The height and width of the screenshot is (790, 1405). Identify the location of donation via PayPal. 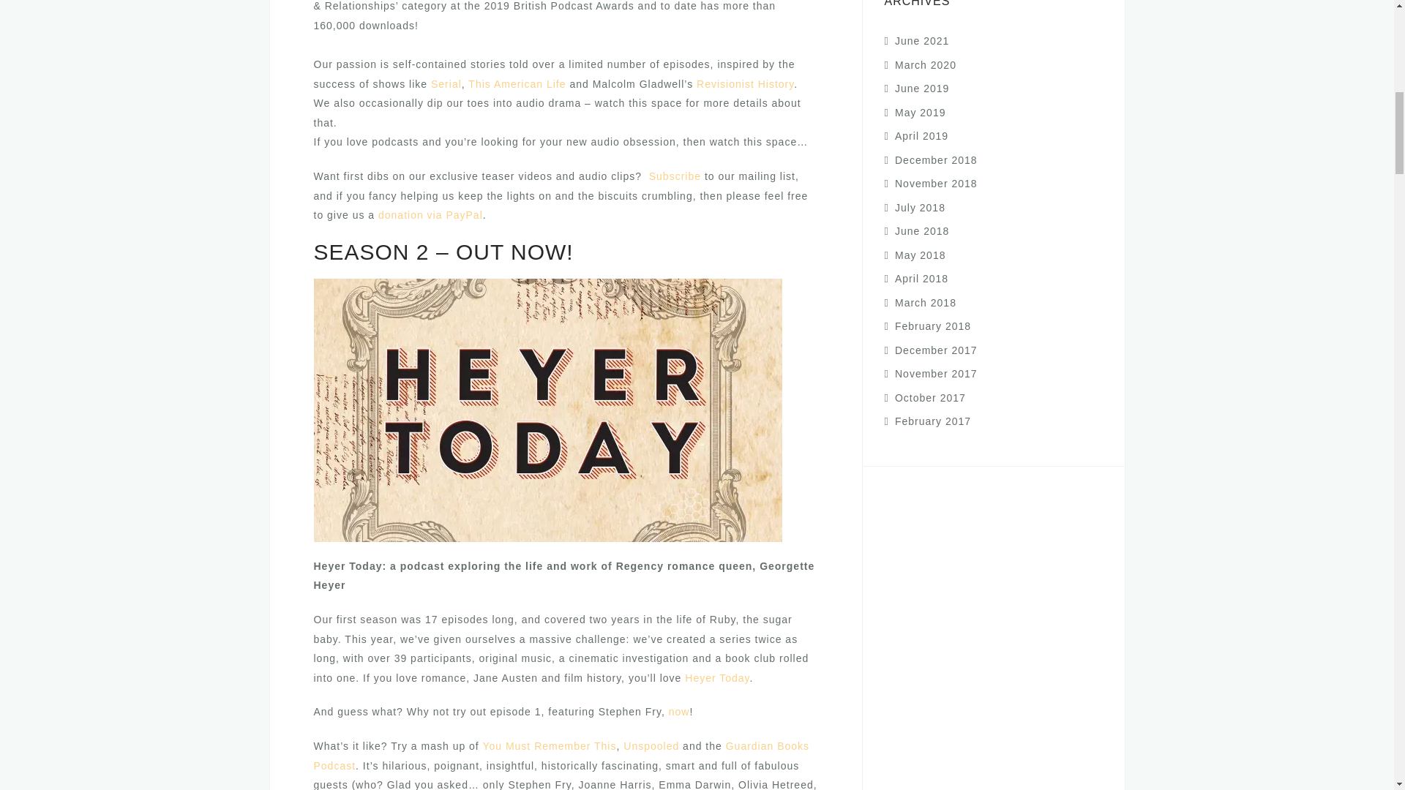
(430, 215).